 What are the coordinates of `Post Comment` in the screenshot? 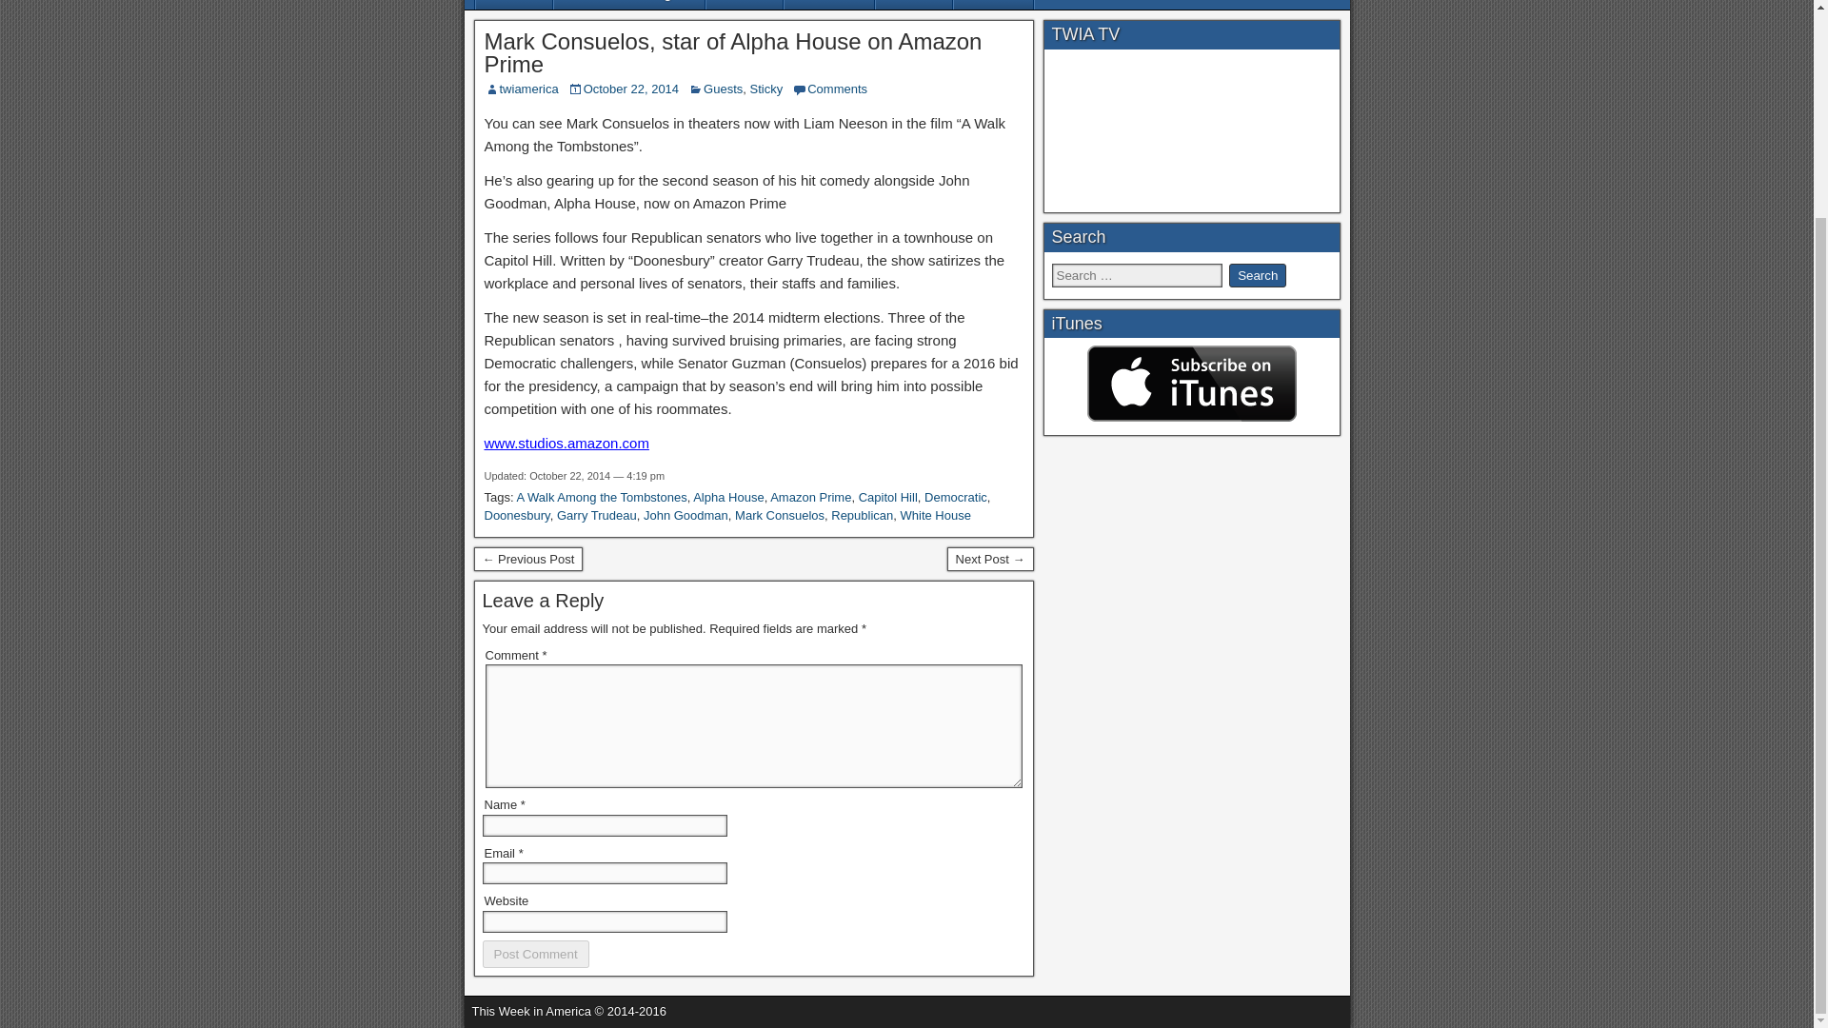 It's located at (535, 954).